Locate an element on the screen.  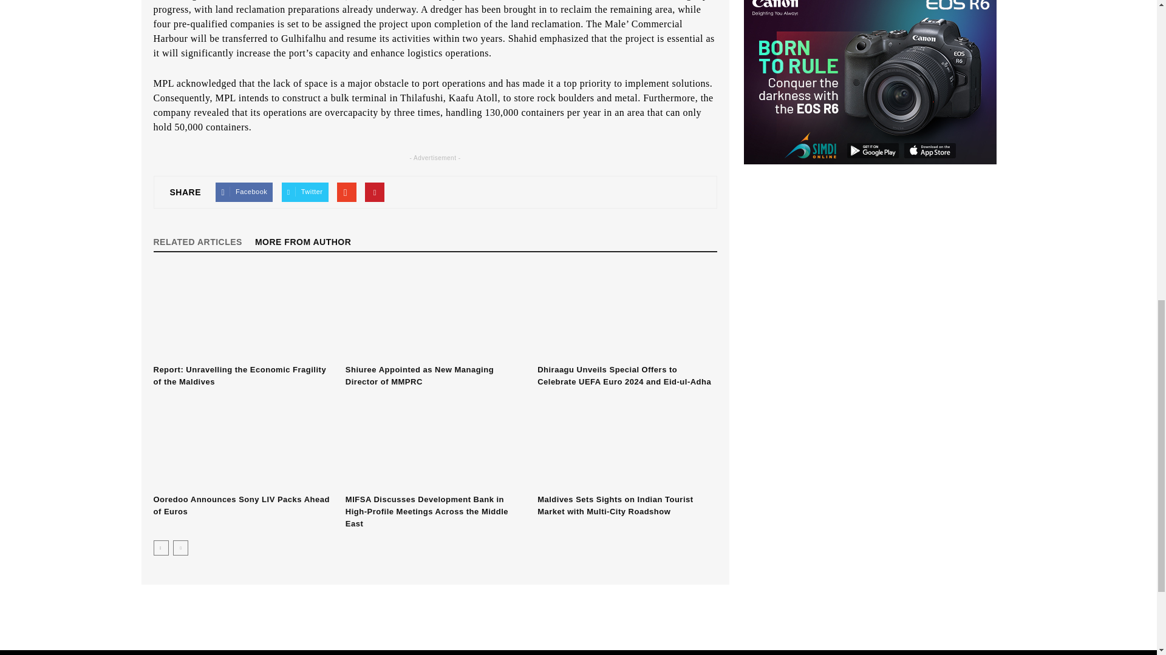
Shiuree Appointed as New Managing Director of MMPRC is located at coordinates (419, 375).